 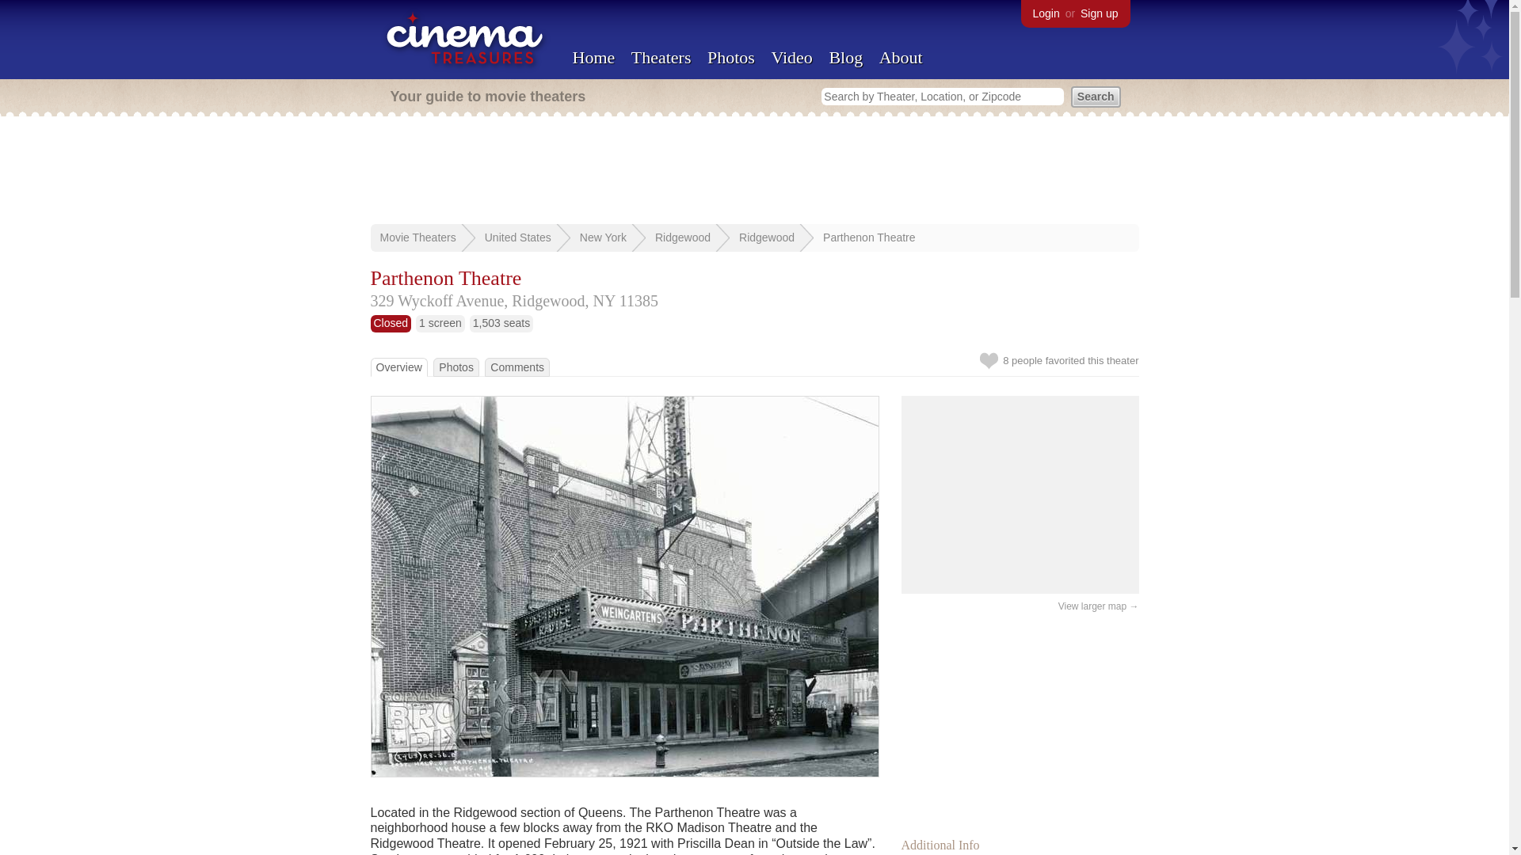 What do you see at coordinates (989, 360) in the screenshot?
I see `Login to favorite this theater` at bounding box center [989, 360].